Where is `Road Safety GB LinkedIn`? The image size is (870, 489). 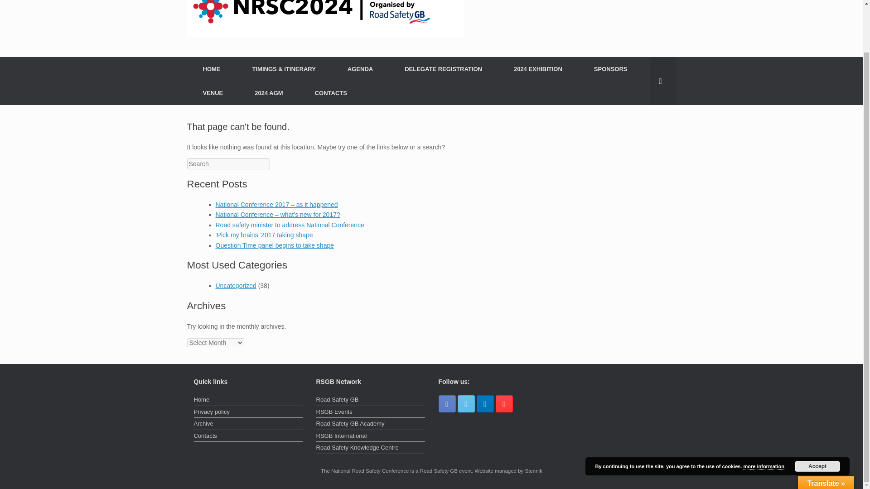
Road Safety GB LinkedIn is located at coordinates (485, 404).